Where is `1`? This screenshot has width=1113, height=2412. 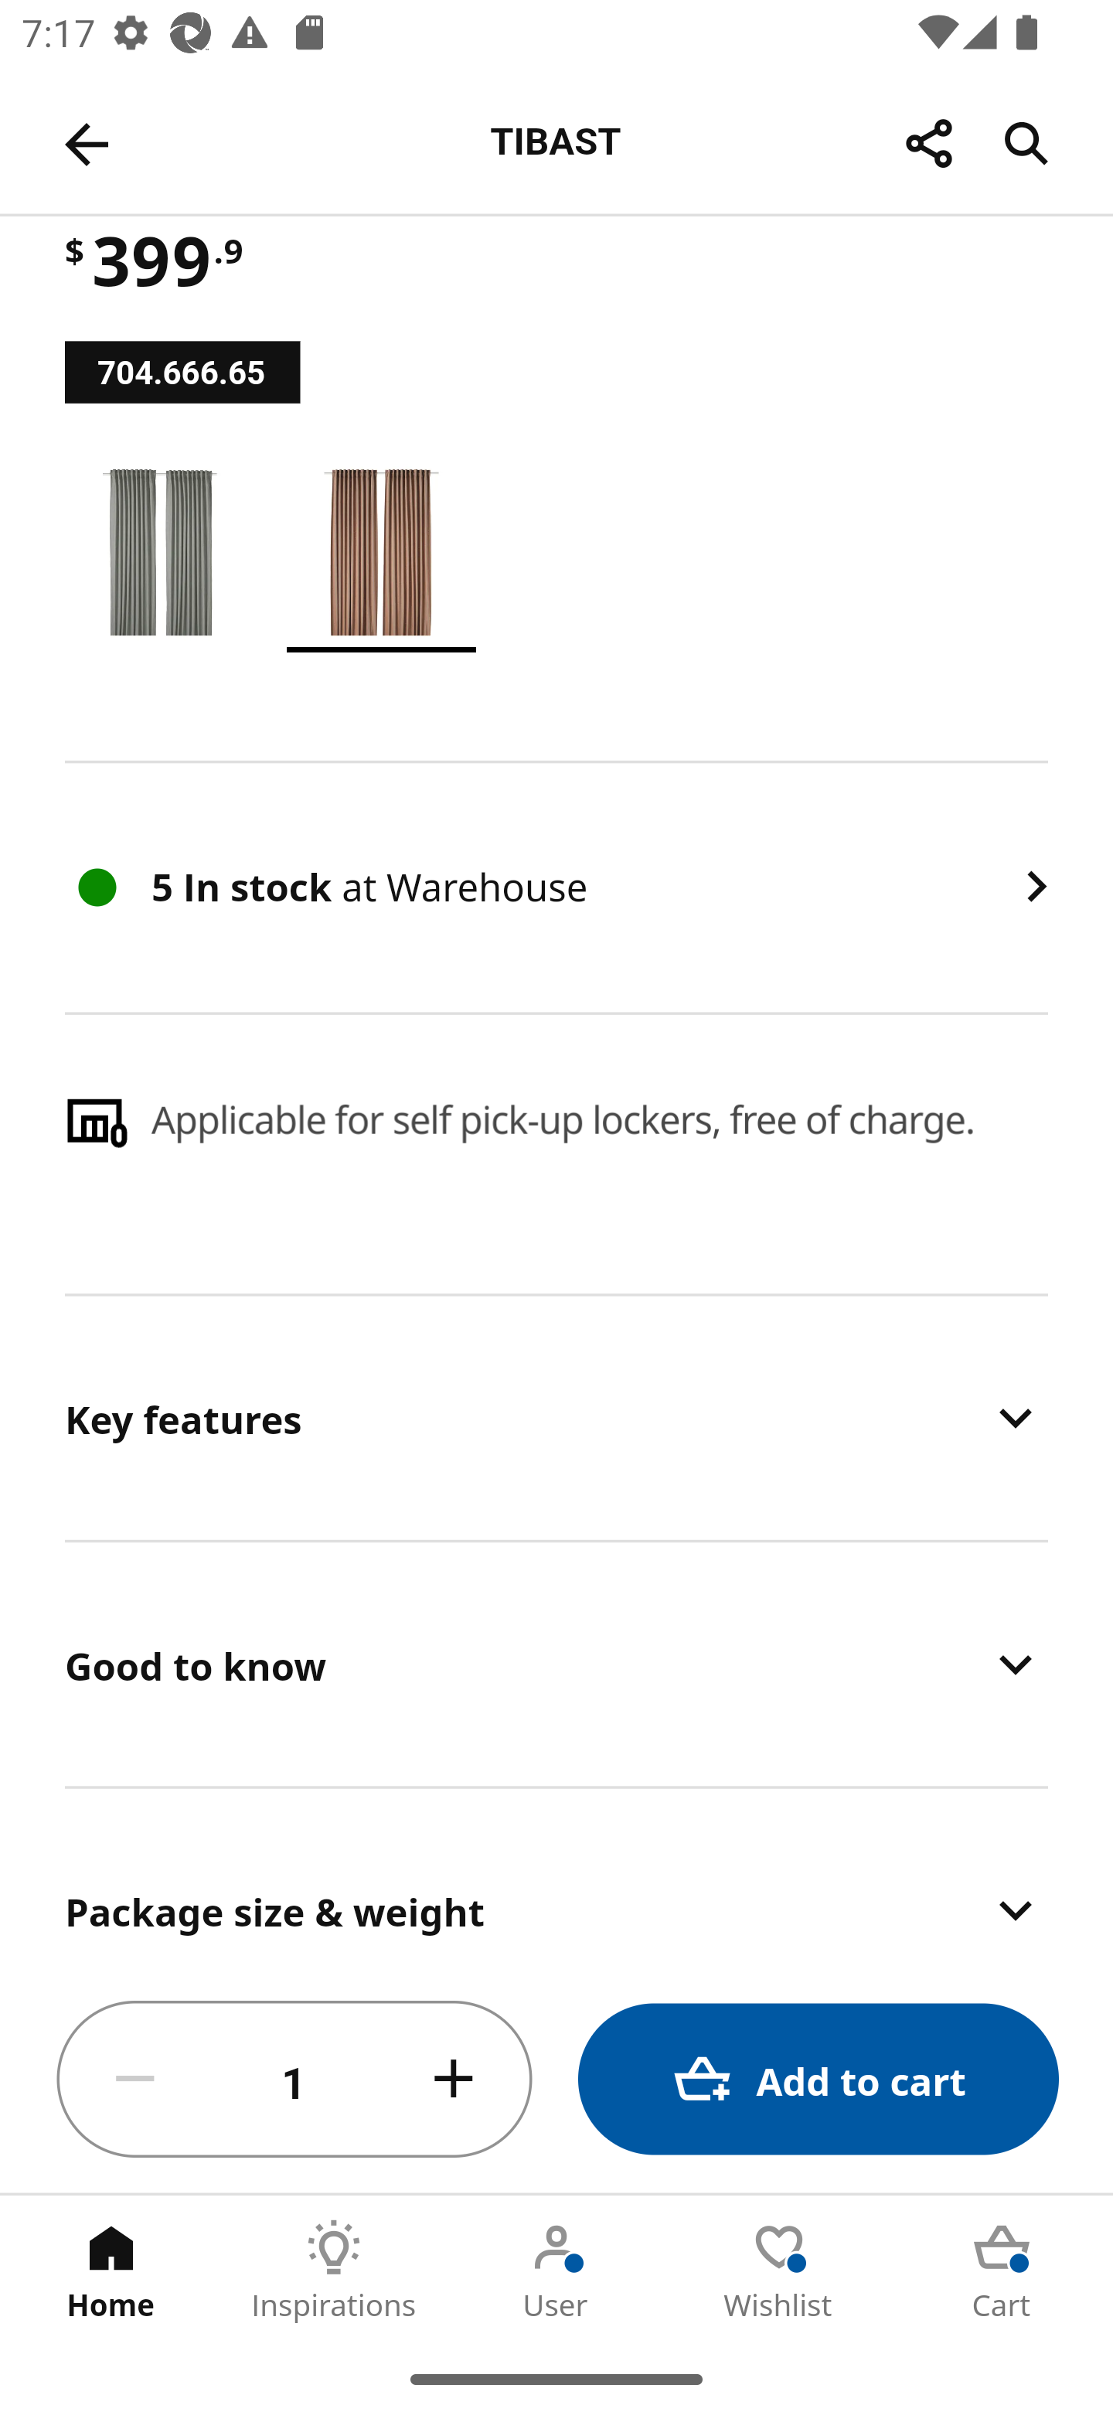
1 is located at coordinates (294, 2080).